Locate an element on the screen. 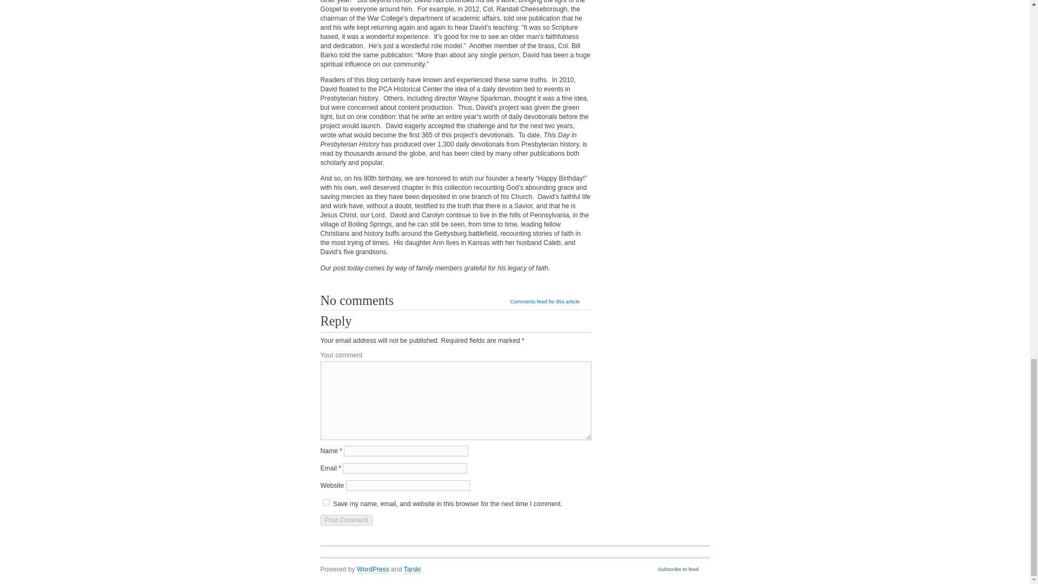 The width and height of the screenshot is (1038, 584). Comments feed for this article is located at coordinates (550, 302).